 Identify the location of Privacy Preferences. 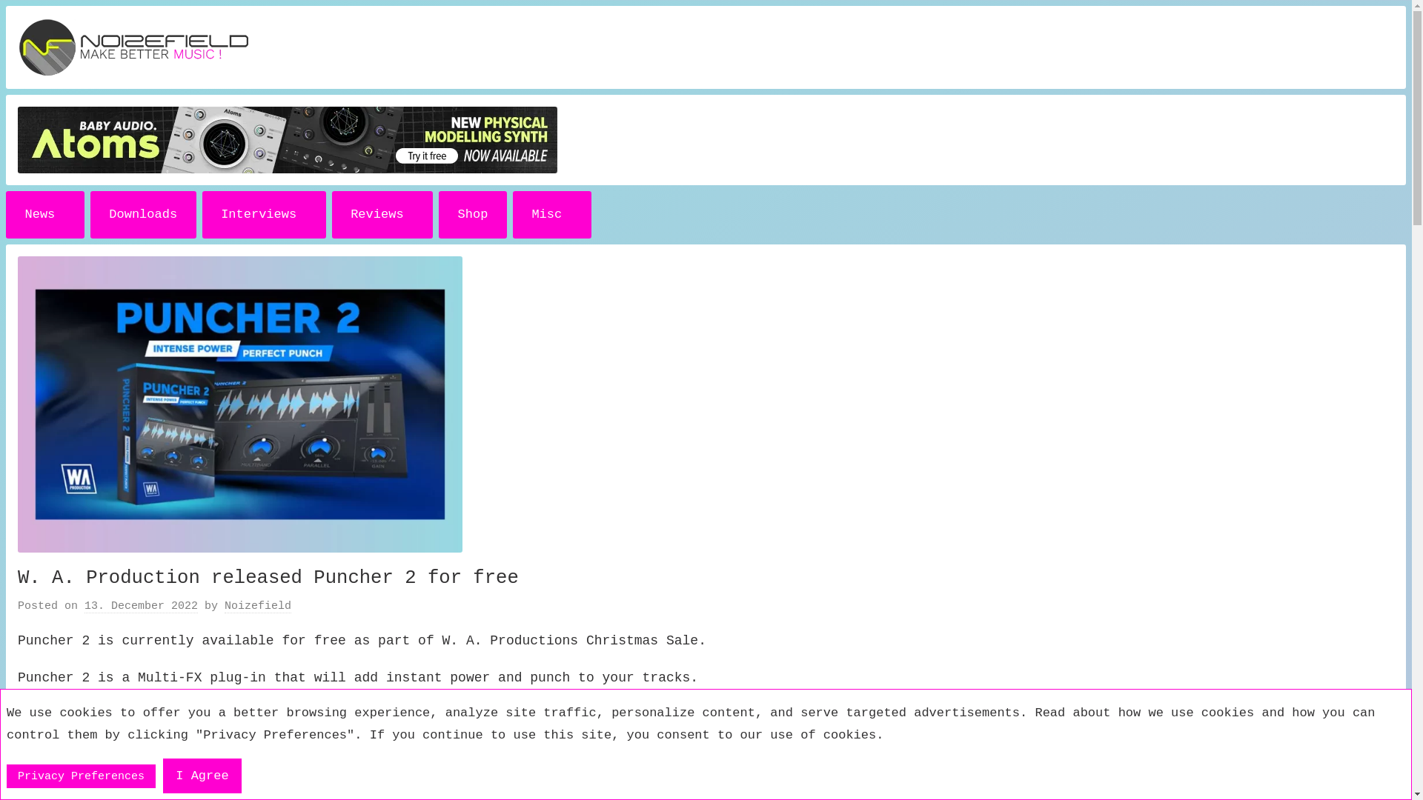
(81, 776).